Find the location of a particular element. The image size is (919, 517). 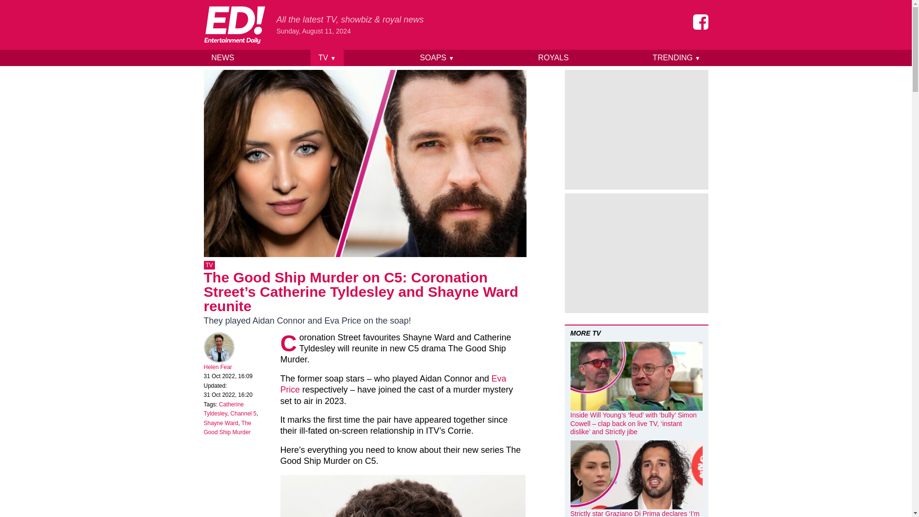

Catherine Tyldesley is located at coordinates (224, 409).